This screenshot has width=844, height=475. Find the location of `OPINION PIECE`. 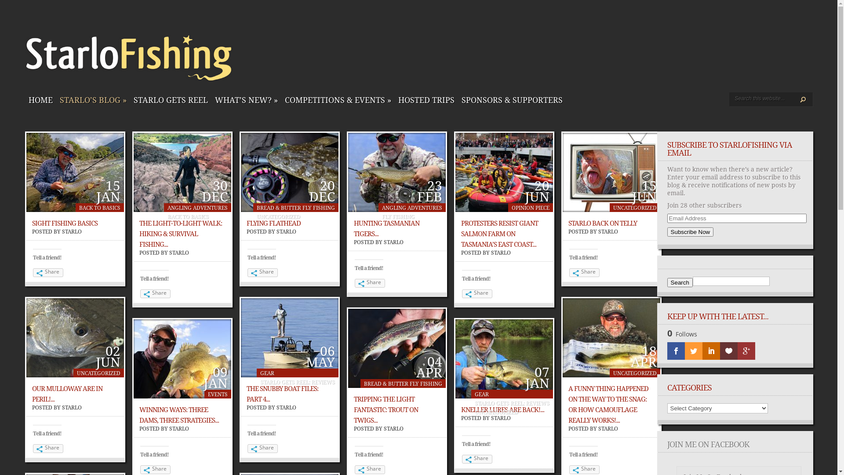

OPINION PIECE is located at coordinates (531, 208).